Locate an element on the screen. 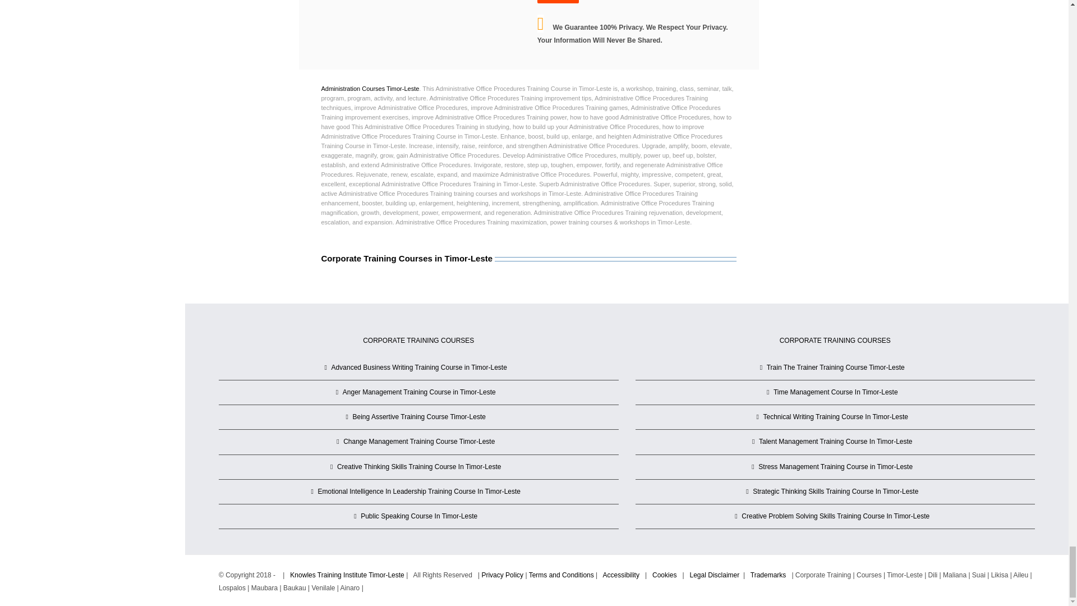 The image size is (1077, 606). Time Management Course In Timor-Leste is located at coordinates (836, 392).